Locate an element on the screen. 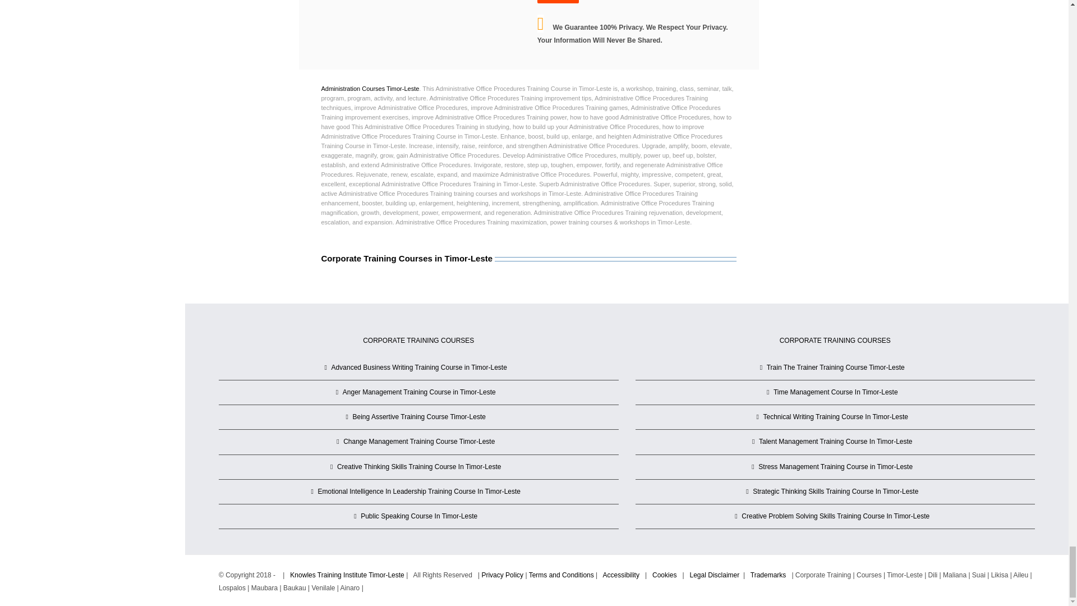 The image size is (1077, 606). Time Management Course In Timor-Leste is located at coordinates (836, 392).